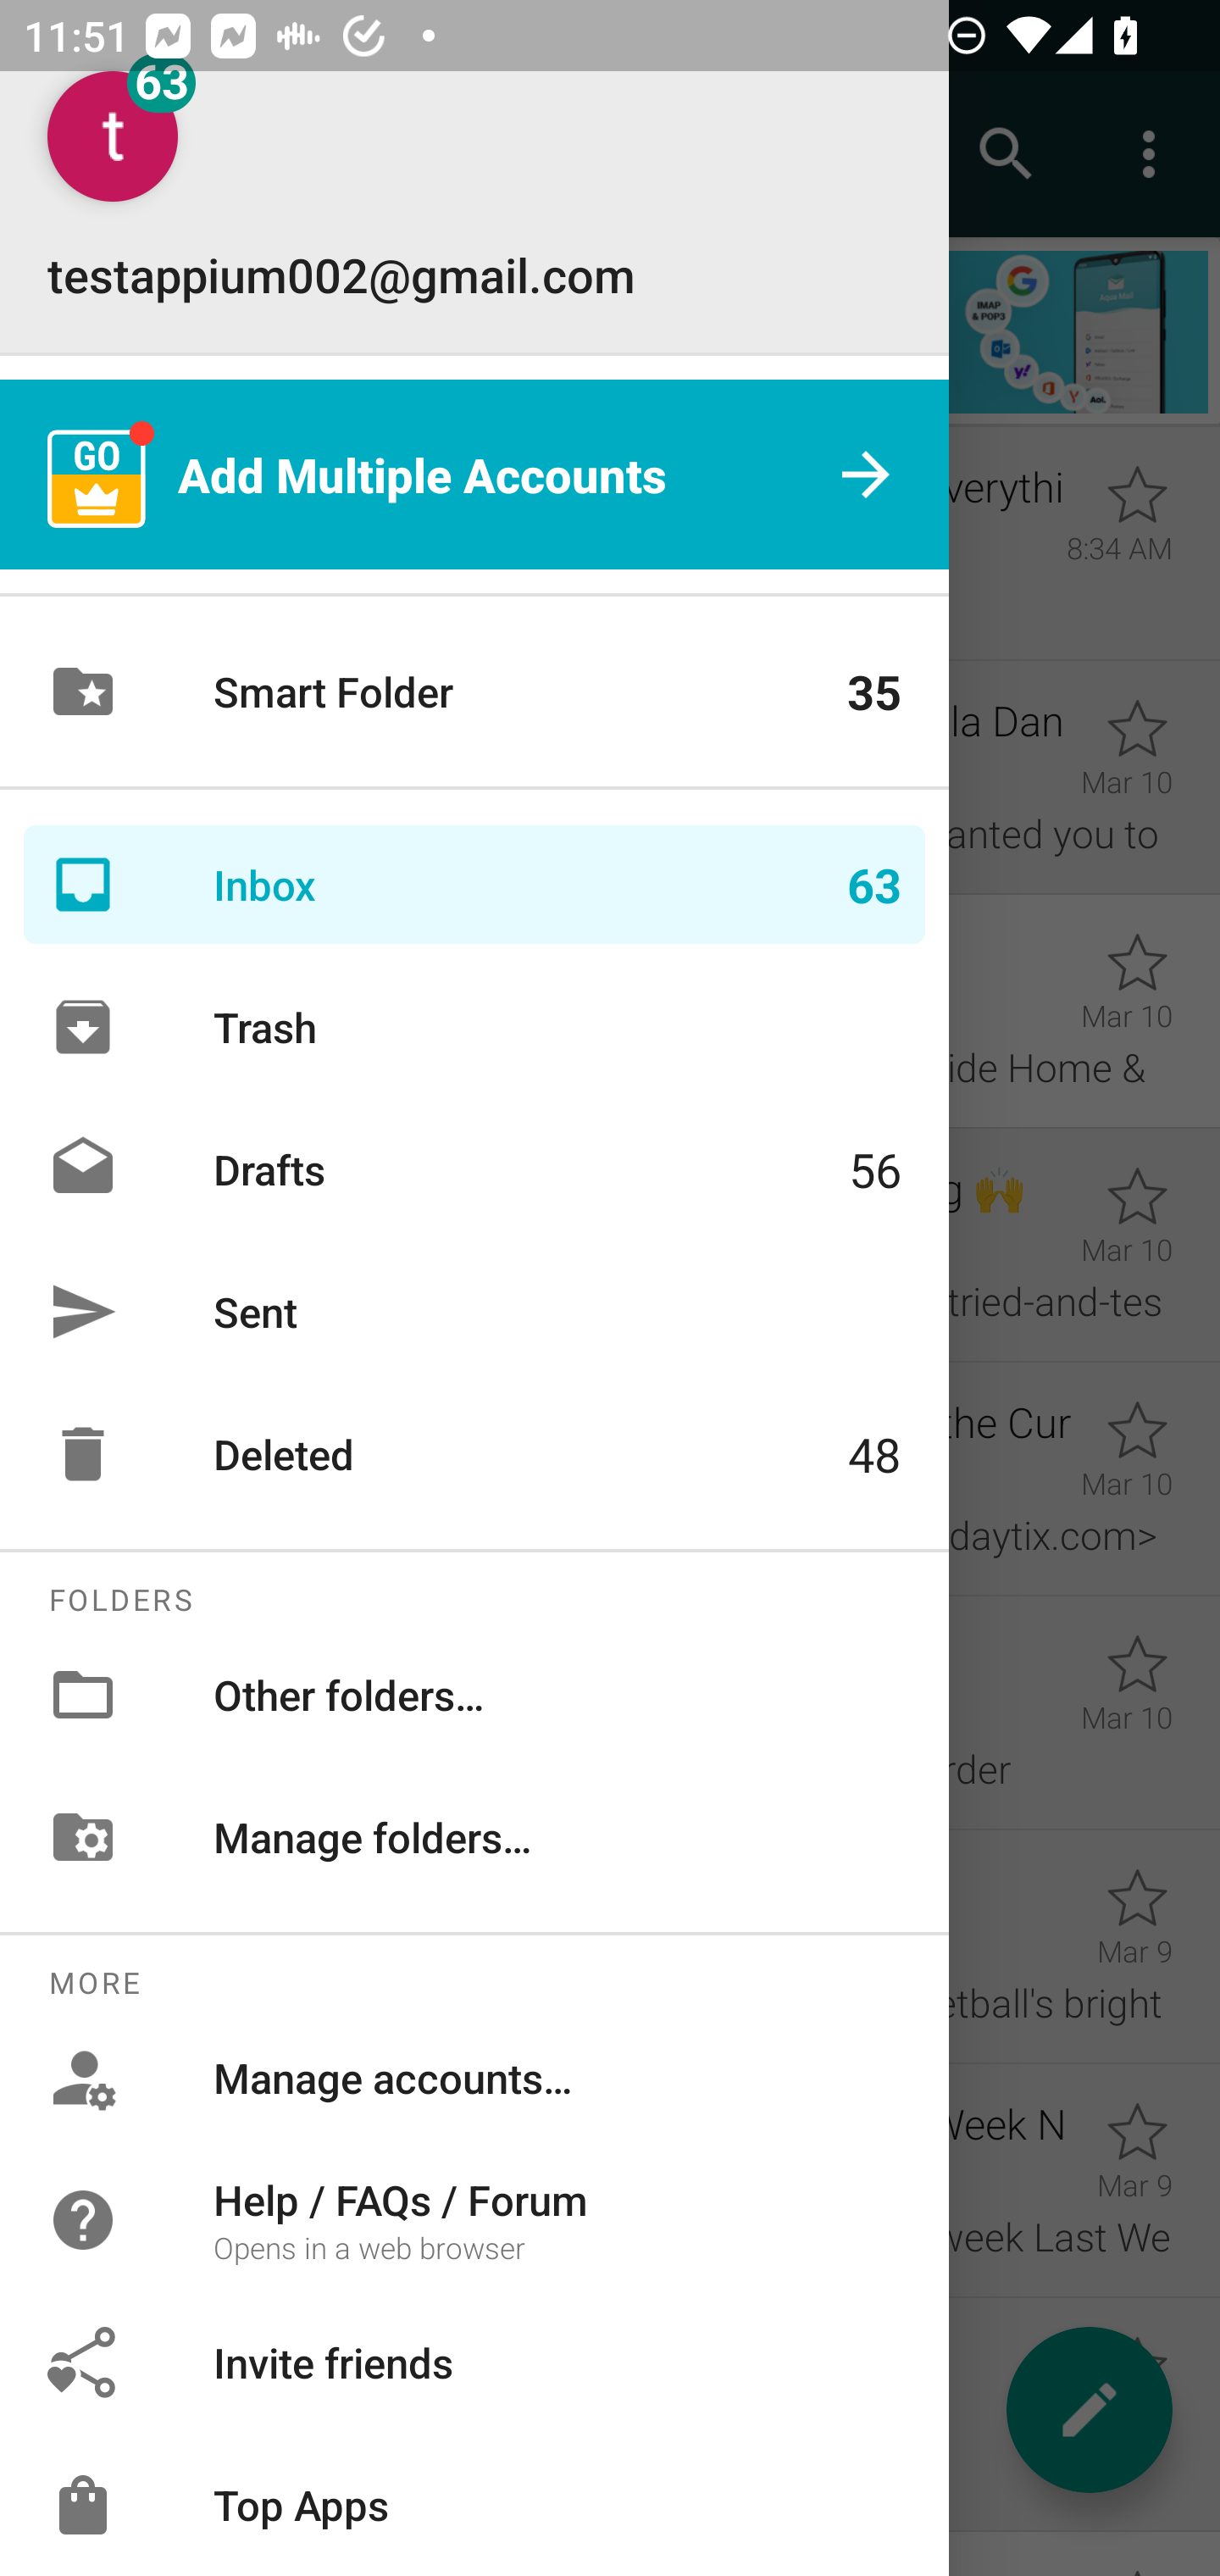 The height and width of the screenshot is (2576, 1220). Describe the element at coordinates (474, 1454) in the screenshot. I see `Deleted 48` at that location.